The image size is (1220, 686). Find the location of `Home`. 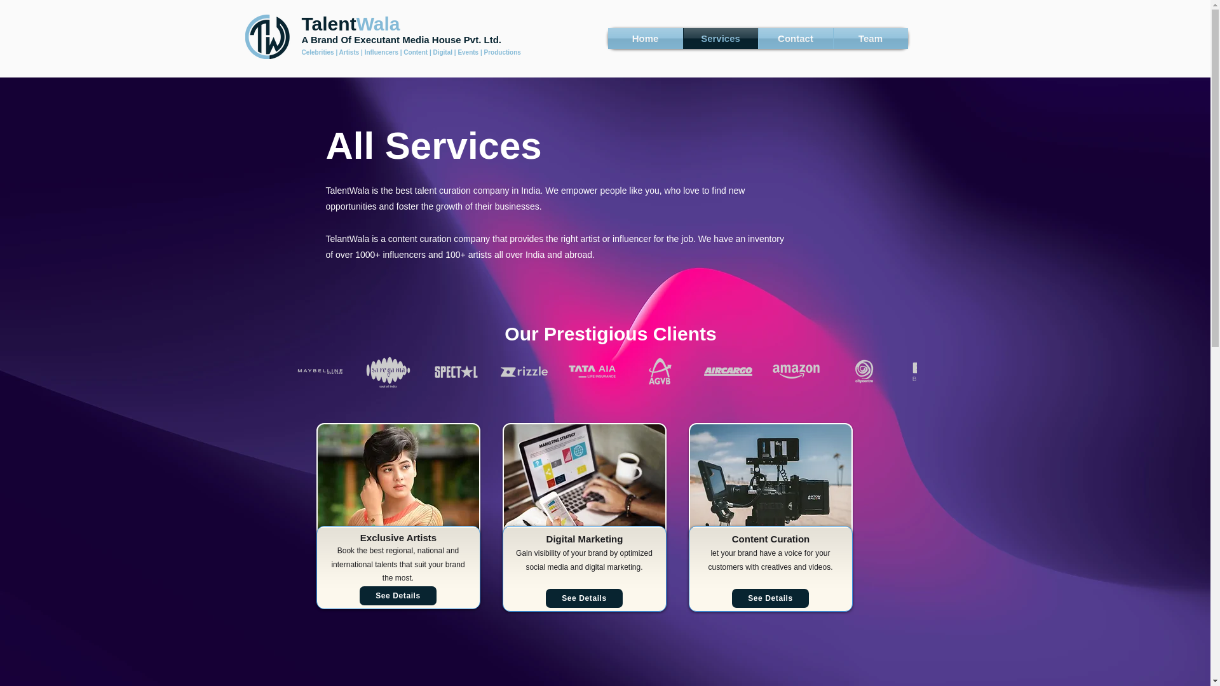

Home is located at coordinates (644, 38).